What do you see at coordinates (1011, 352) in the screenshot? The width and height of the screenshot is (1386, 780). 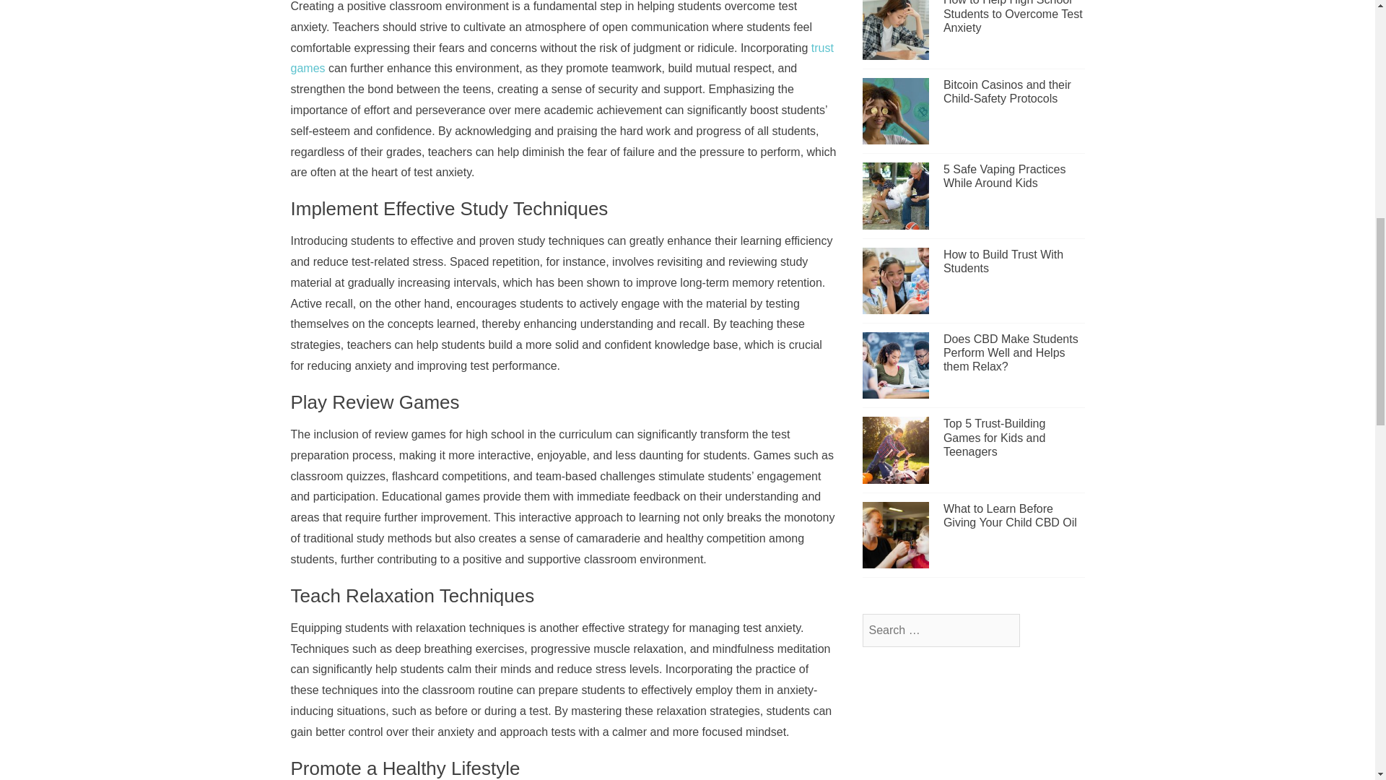 I see `Does CBD Make Students Perform Well and Helps them Relax?` at bounding box center [1011, 352].